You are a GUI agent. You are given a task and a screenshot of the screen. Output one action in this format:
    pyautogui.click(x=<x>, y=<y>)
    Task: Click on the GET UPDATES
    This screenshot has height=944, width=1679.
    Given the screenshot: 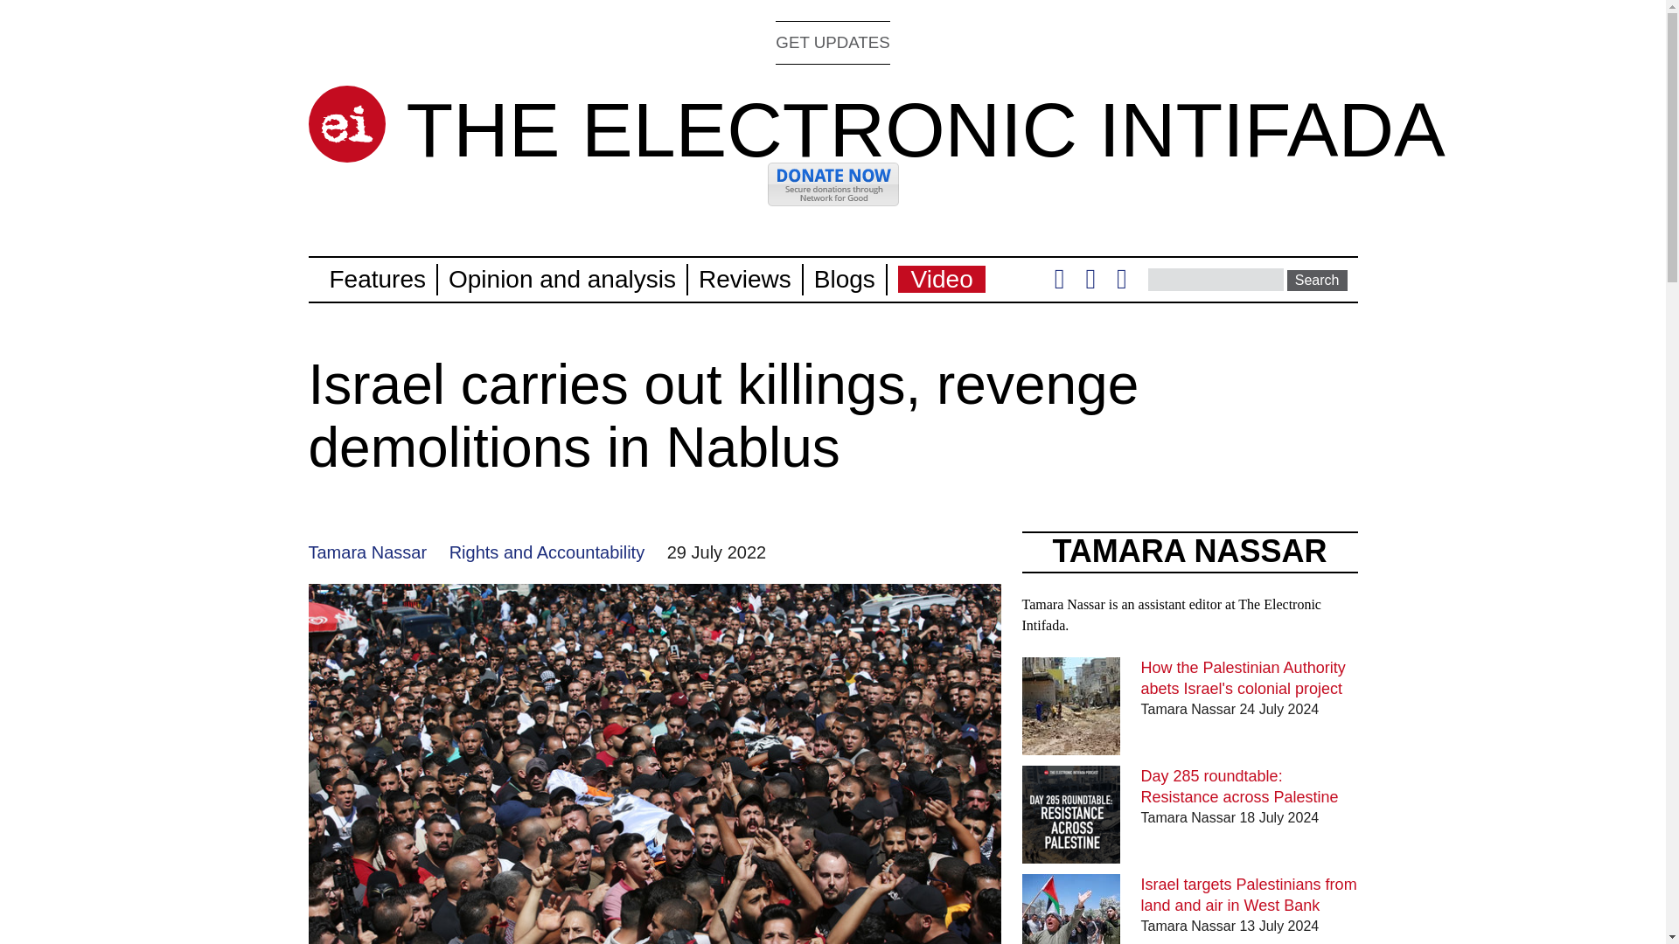 What is the action you would take?
    pyautogui.click(x=833, y=42)
    